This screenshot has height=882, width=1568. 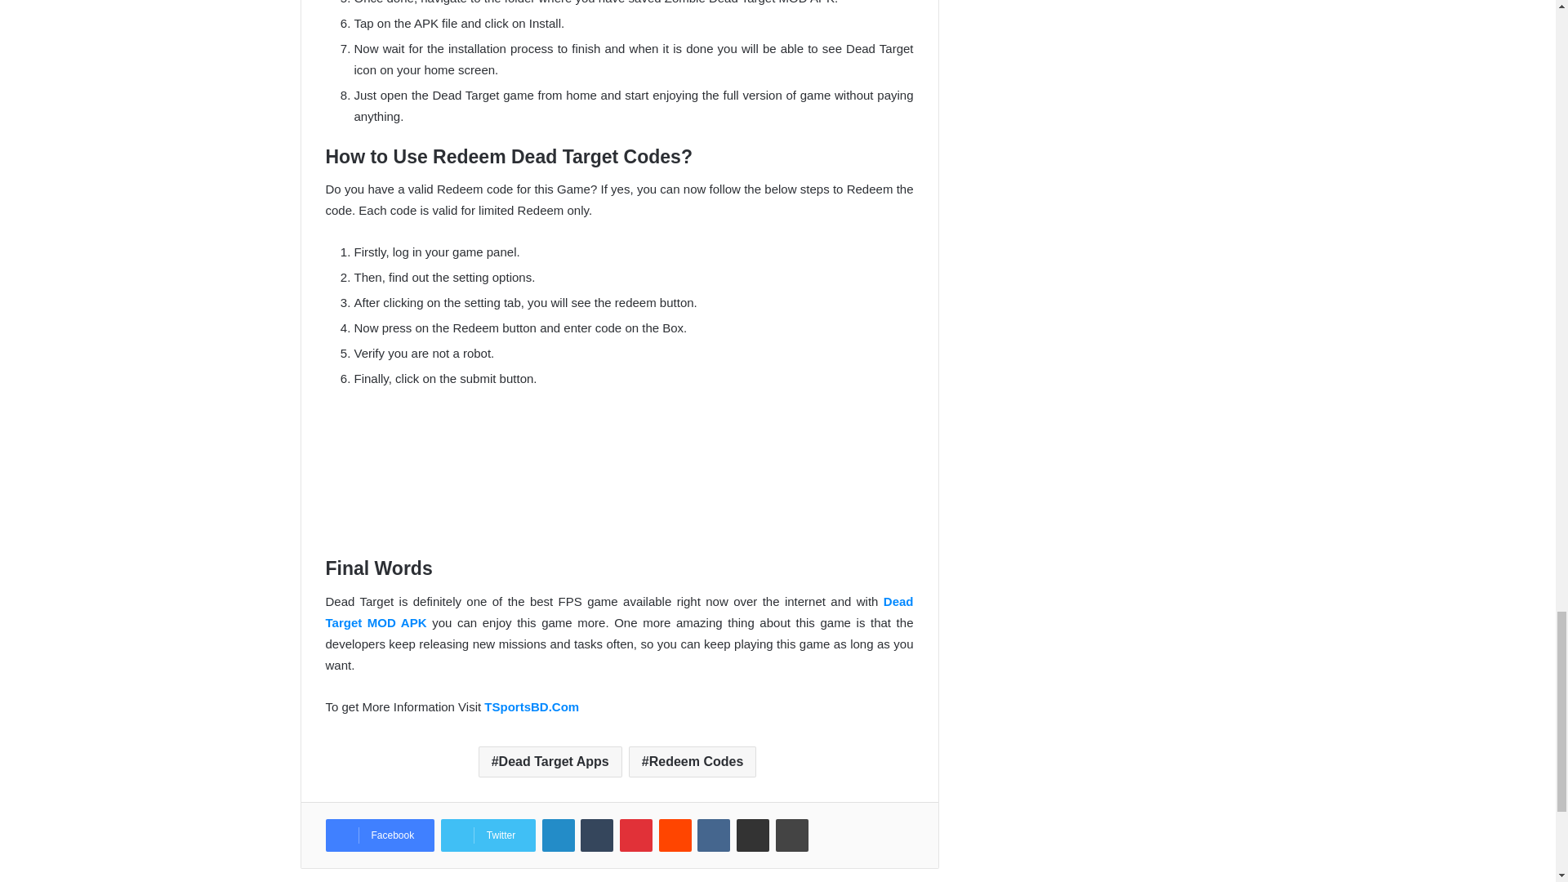 I want to click on Facebook, so click(x=379, y=835).